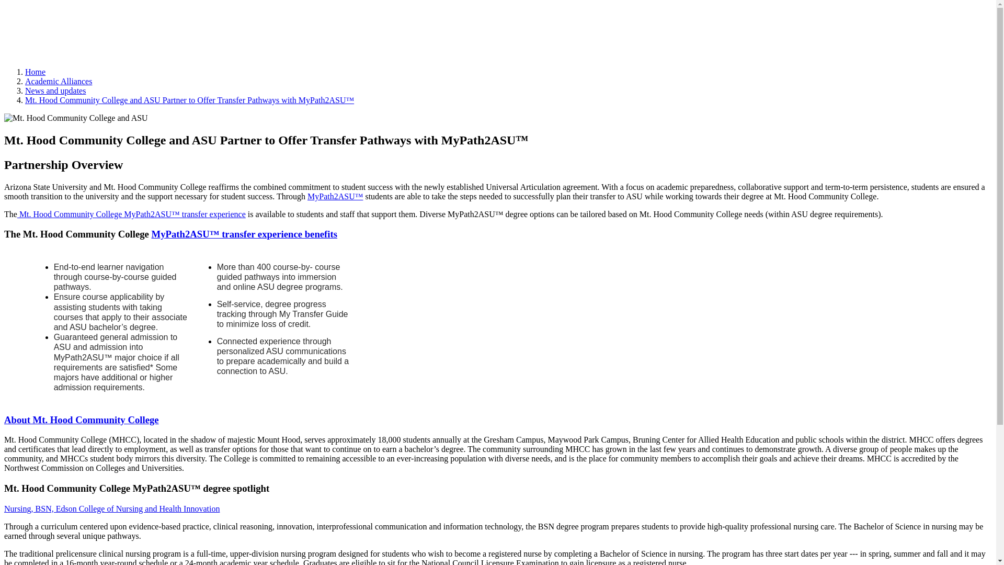 Image resolution: width=1004 pixels, height=565 pixels. What do you see at coordinates (55, 91) in the screenshot?
I see `News and updates` at bounding box center [55, 91].